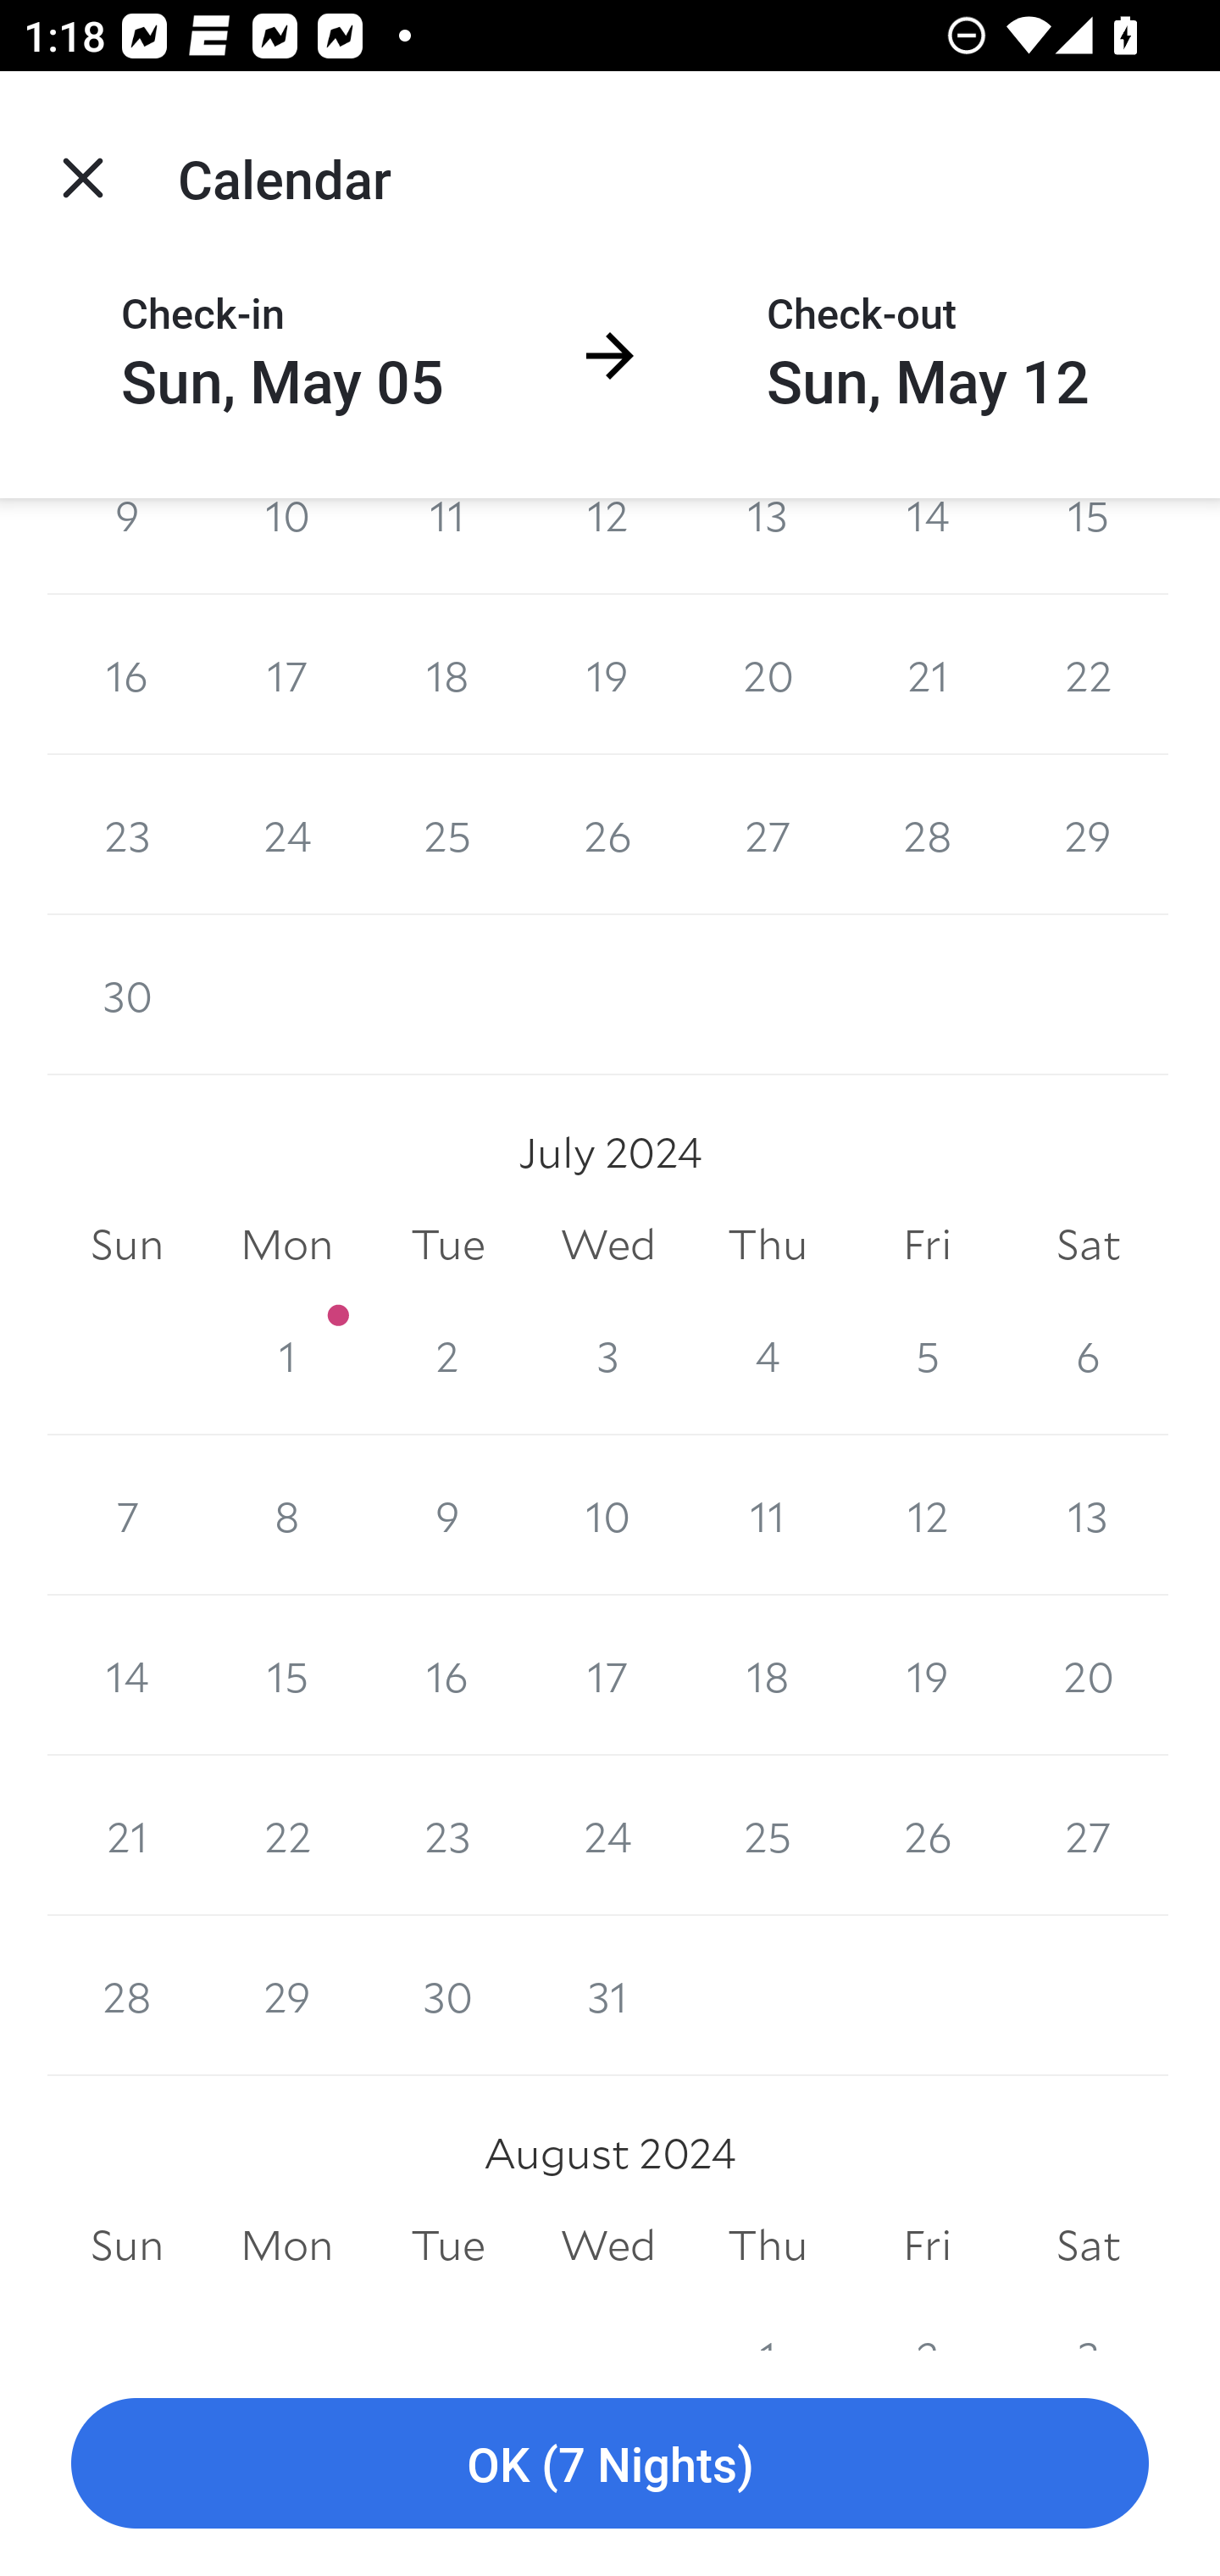  What do you see at coordinates (127, 1996) in the screenshot?
I see `28 28 July 2024` at bounding box center [127, 1996].